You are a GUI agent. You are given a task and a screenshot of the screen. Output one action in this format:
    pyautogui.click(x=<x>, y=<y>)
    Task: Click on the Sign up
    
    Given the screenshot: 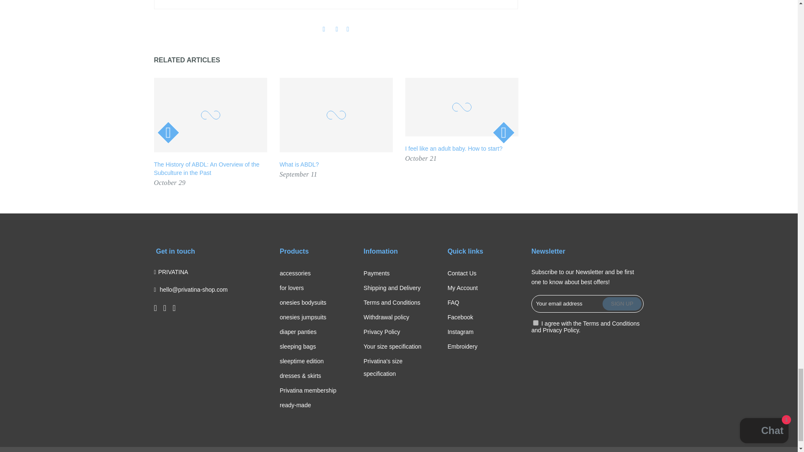 What is the action you would take?
    pyautogui.click(x=622, y=303)
    